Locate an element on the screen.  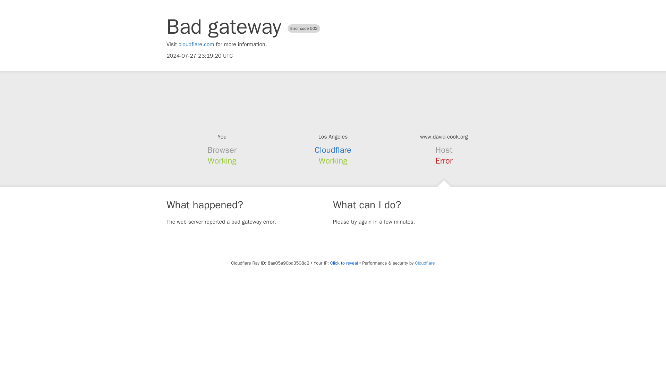
Cloudflare is located at coordinates (425, 263).